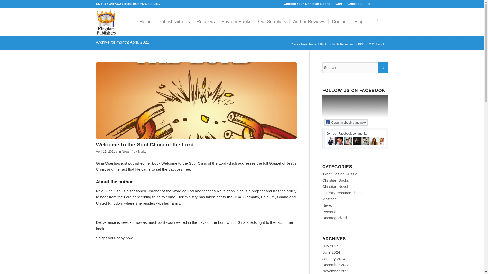  Describe the element at coordinates (145, 145) in the screenshot. I see `Permanent Link: Welcome to the Soul Clinic of the Lord` at that location.